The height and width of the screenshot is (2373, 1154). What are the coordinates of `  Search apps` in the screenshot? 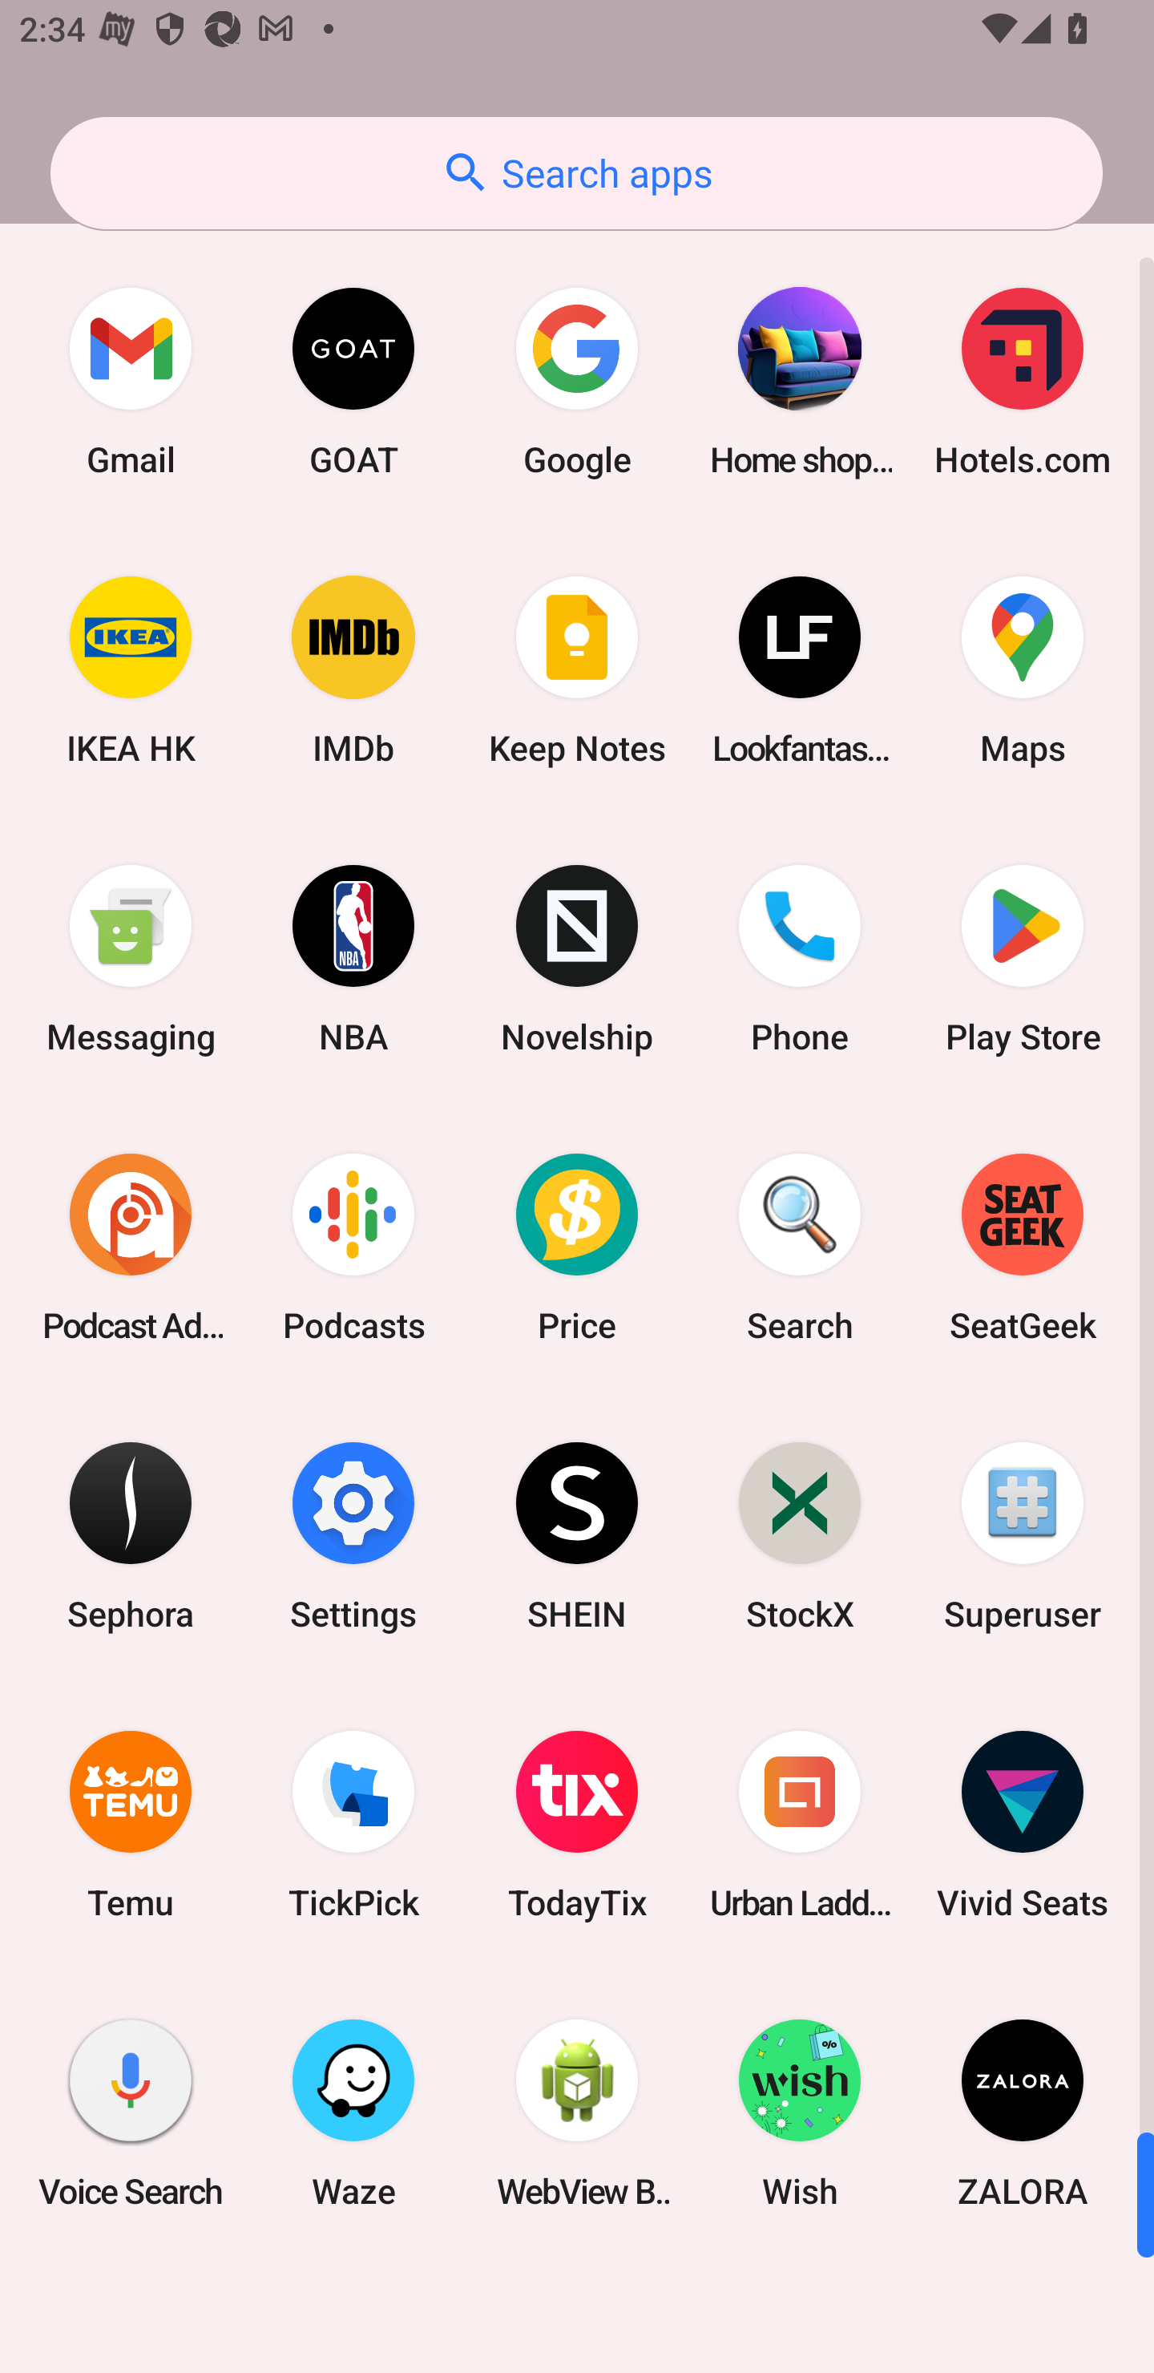 It's located at (576, 173).